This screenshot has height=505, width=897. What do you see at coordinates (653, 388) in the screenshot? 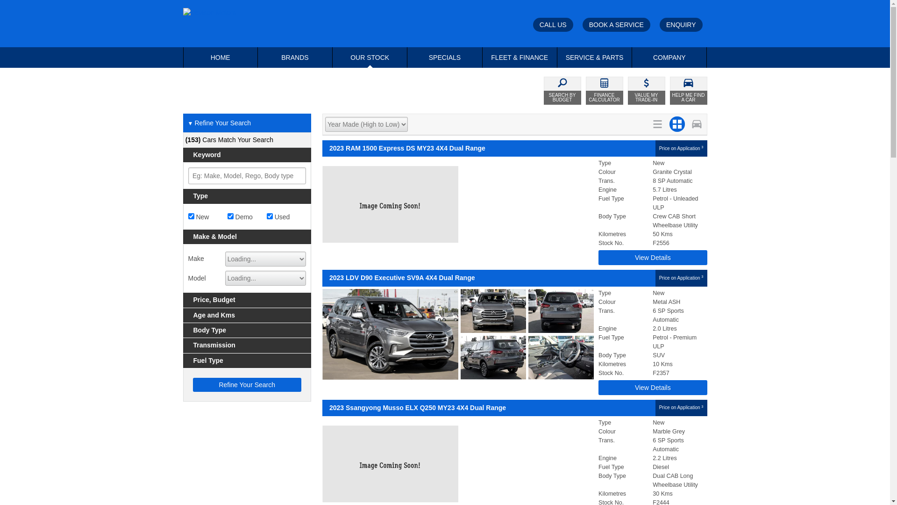
I see `View Details` at bounding box center [653, 388].